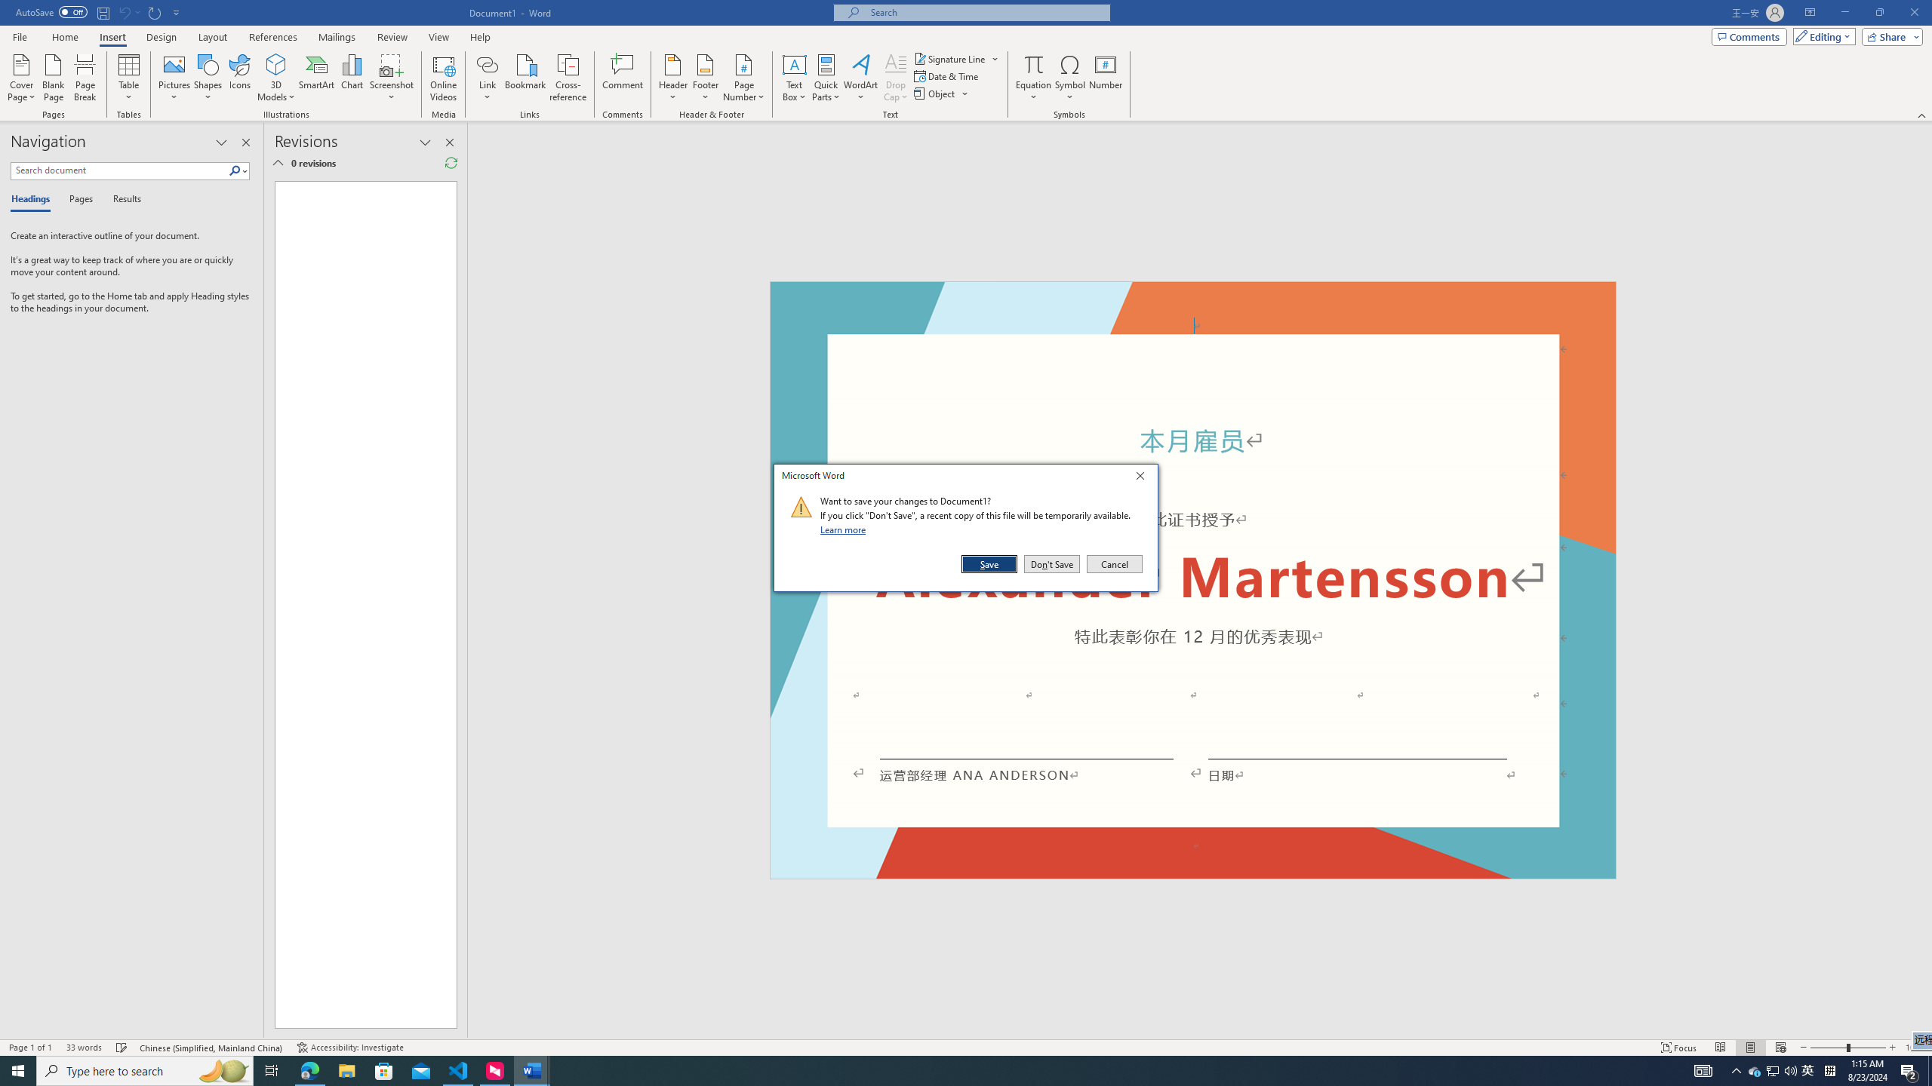 This screenshot has width=1932, height=1086. Describe the element at coordinates (936, 94) in the screenshot. I see `Object...` at that location.